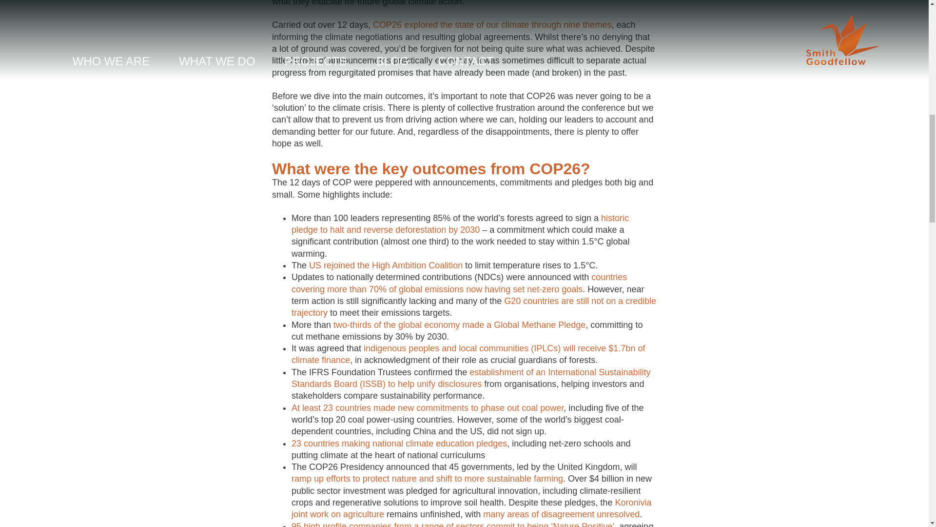 The image size is (936, 527). Describe the element at coordinates (473, 306) in the screenshot. I see `G20 countries are still not on a credible trajectory` at that location.